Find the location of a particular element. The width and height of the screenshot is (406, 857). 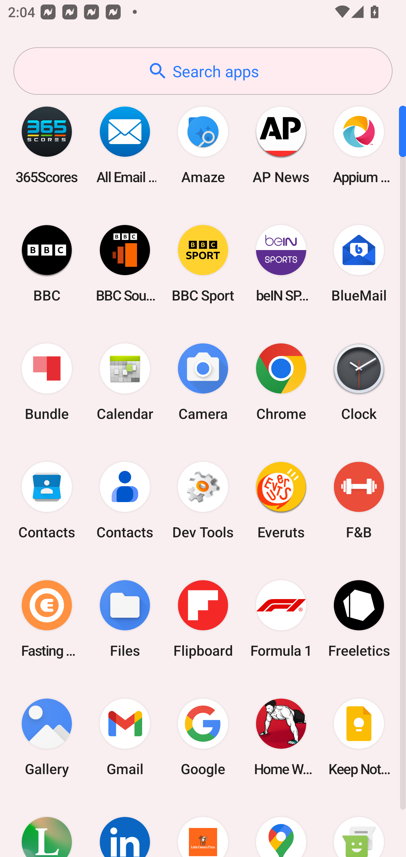

Fasting Coach is located at coordinates (47, 619).